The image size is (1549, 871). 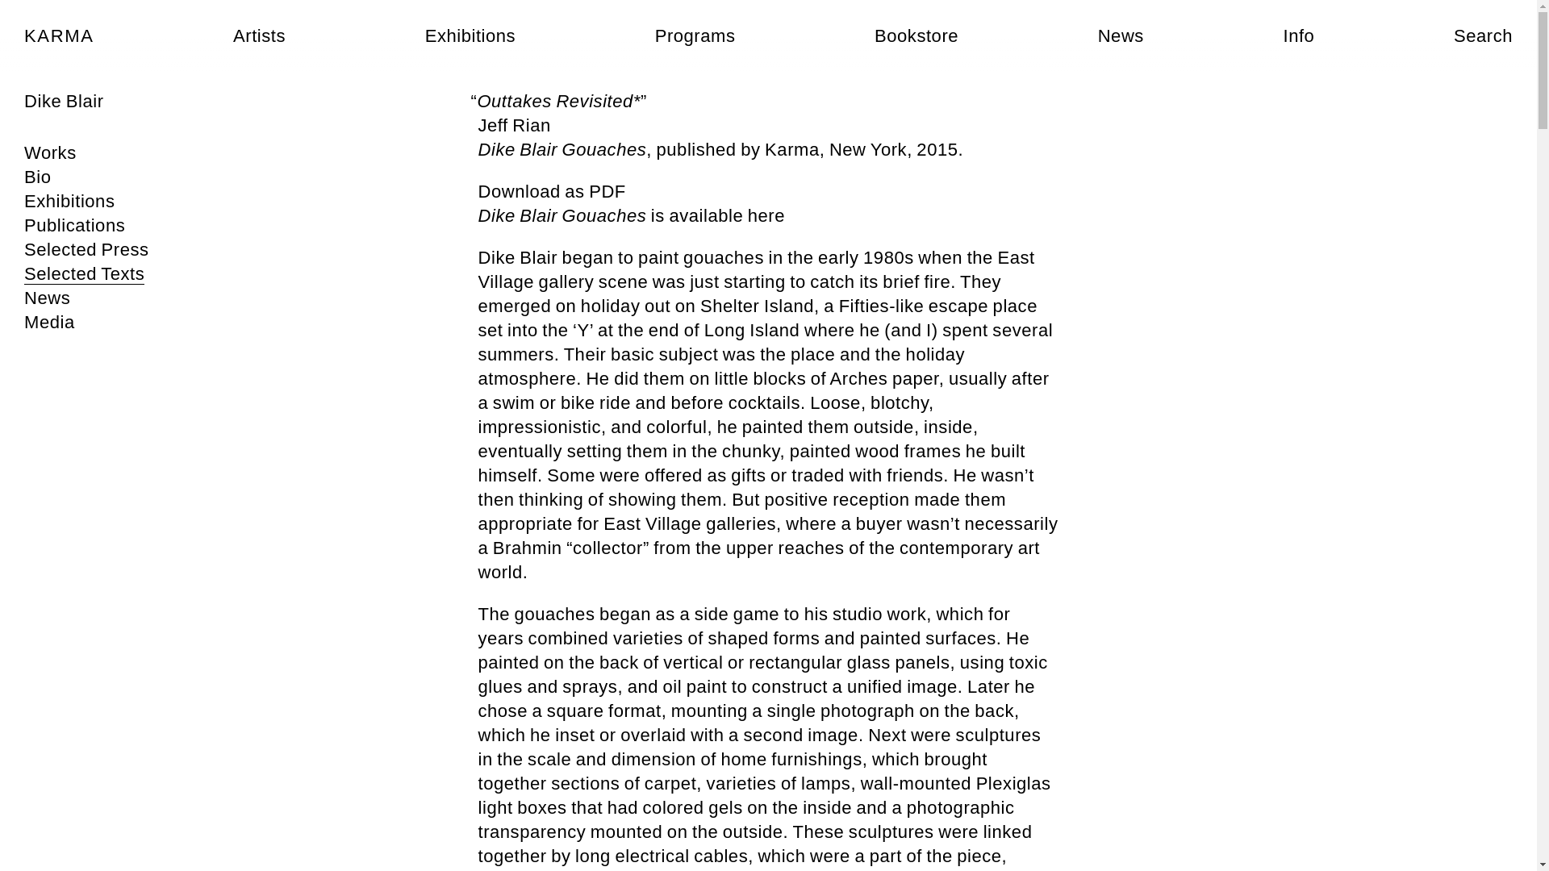 I want to click on Exhibitions, so click(x=69, y=202).